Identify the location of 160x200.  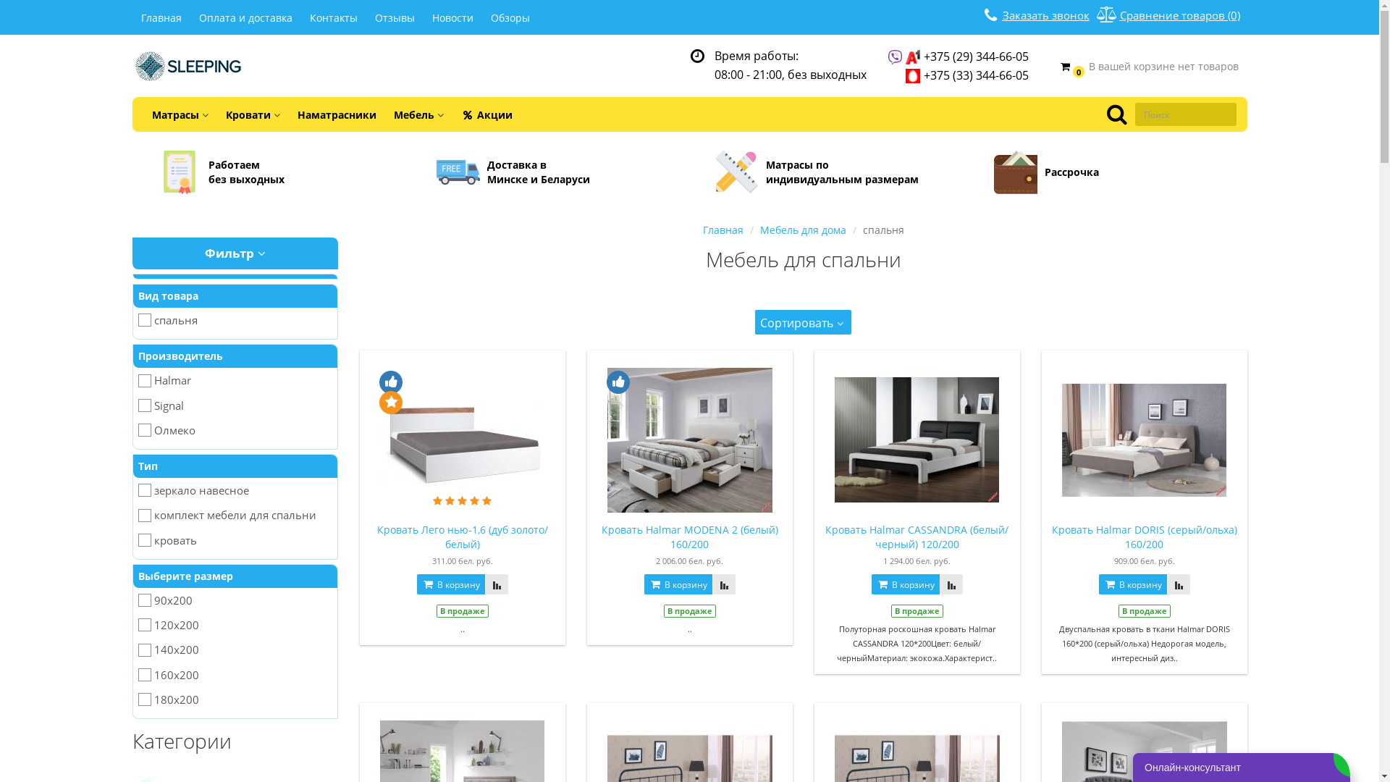
(235, 673).